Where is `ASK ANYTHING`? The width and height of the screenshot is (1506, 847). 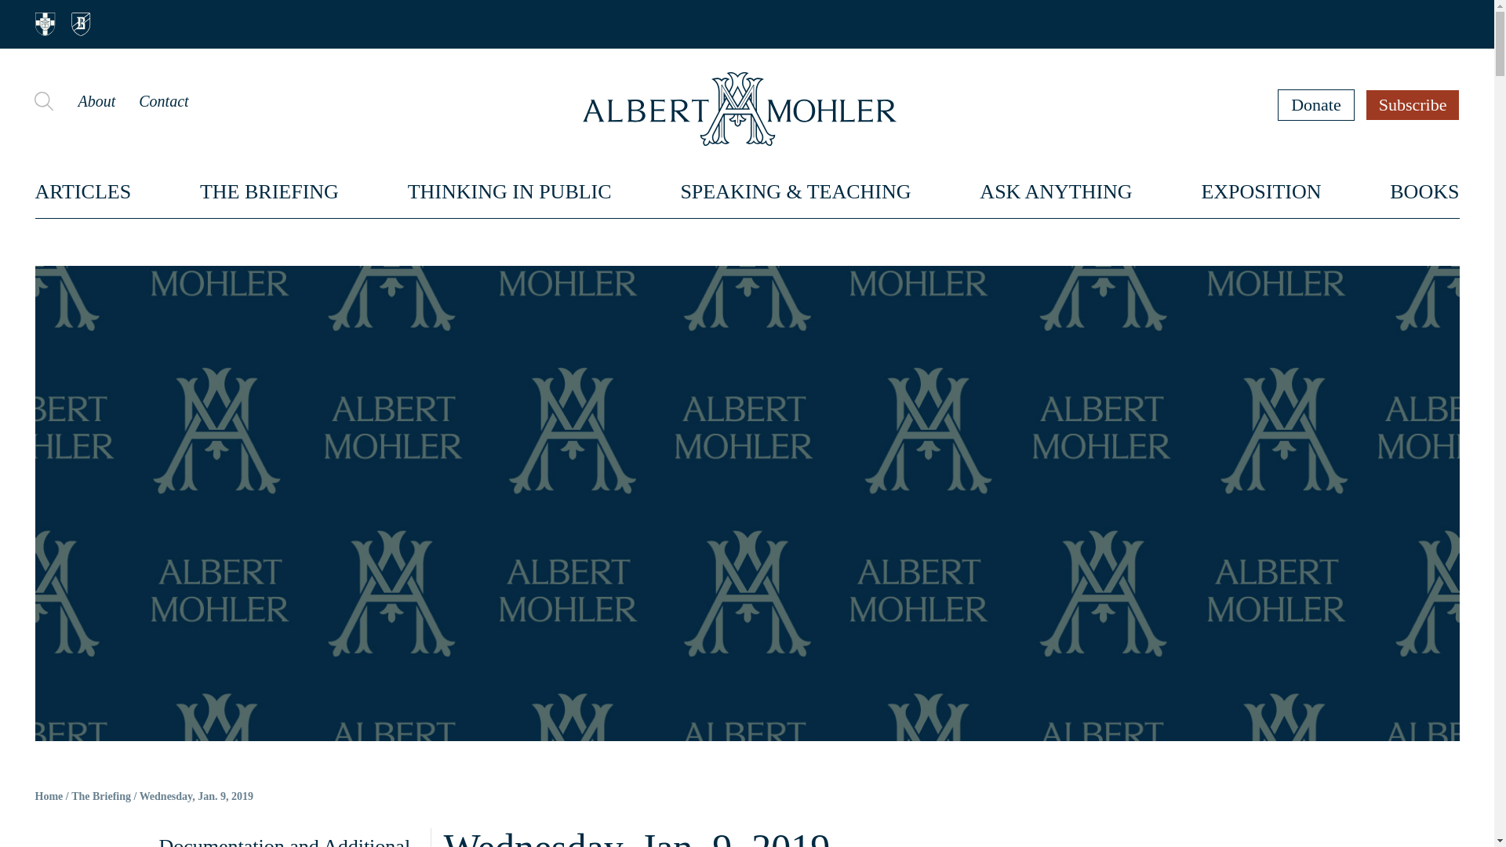 ASK ANYTHING is located at coordinates (1056, 191).